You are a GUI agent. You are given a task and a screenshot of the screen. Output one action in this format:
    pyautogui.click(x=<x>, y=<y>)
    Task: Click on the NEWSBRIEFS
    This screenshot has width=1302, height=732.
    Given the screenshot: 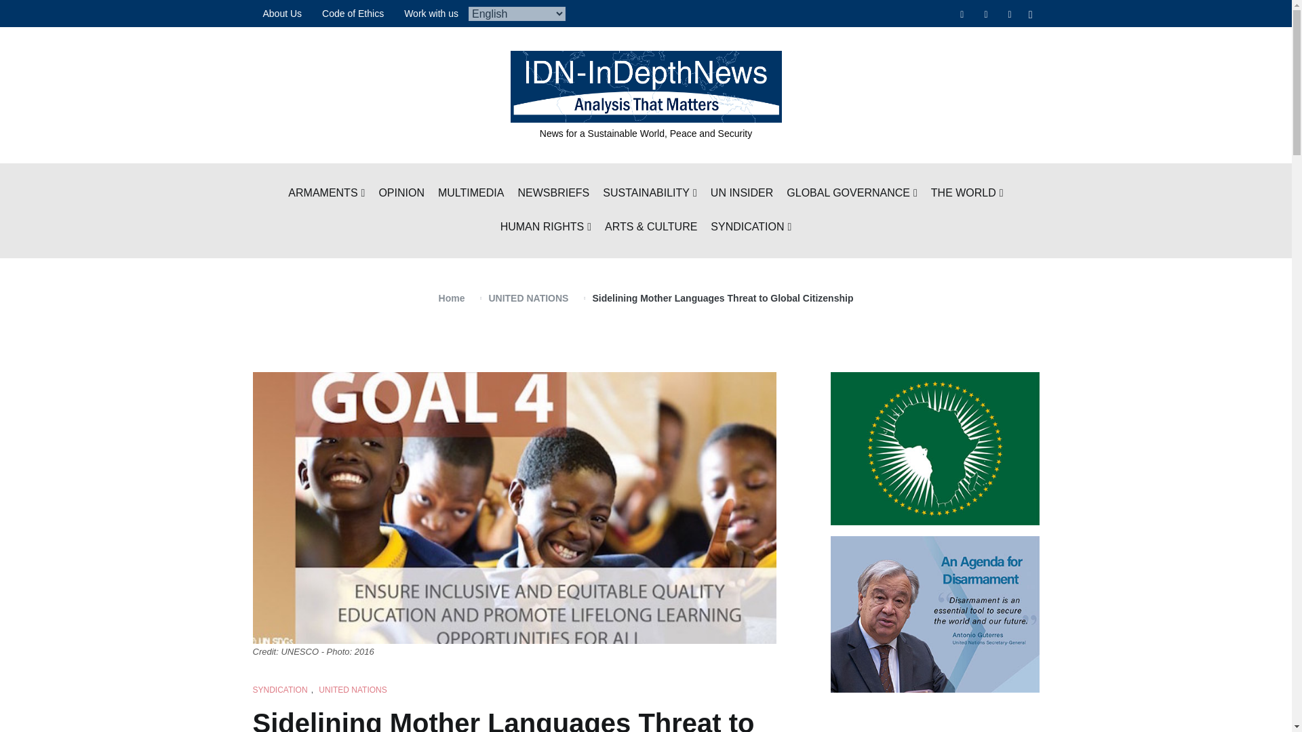 What is the action you would take?
    pyautogui.click(x=553, y=194)
    